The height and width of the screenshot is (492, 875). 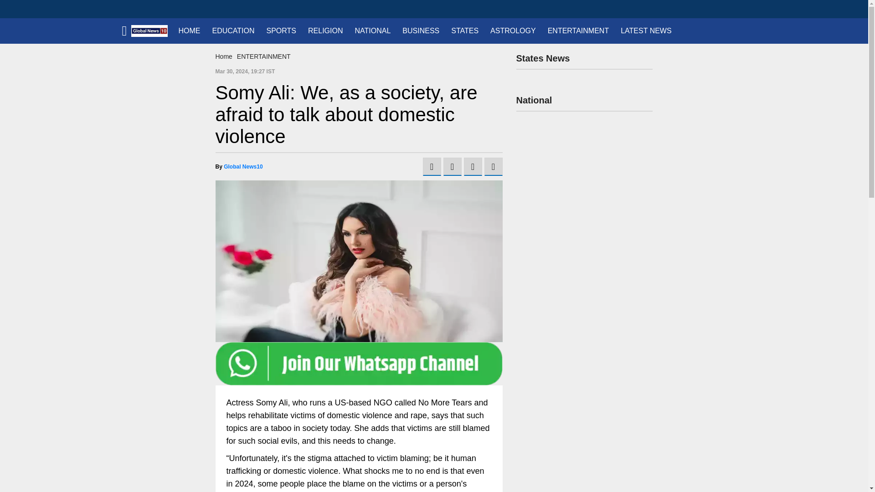 What do you see at coordinates (646, 31) in the screenshot?
I see `LATEST NEWS` at bounding box center [646, 31].